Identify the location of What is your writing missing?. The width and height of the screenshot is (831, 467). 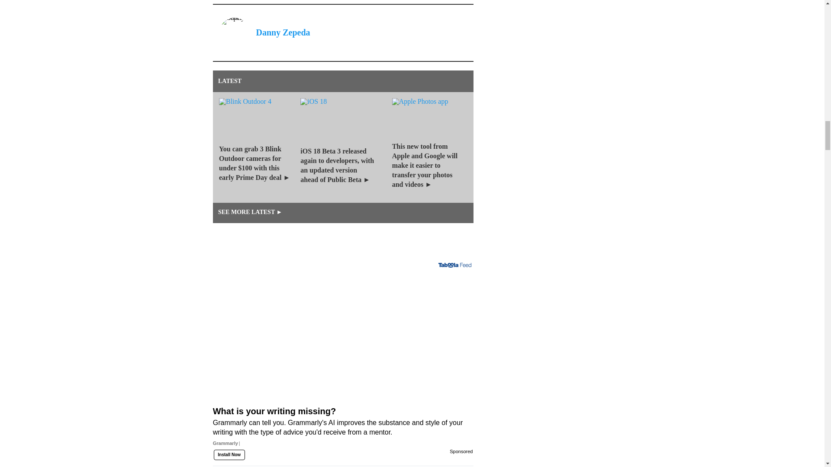
(343, 441).